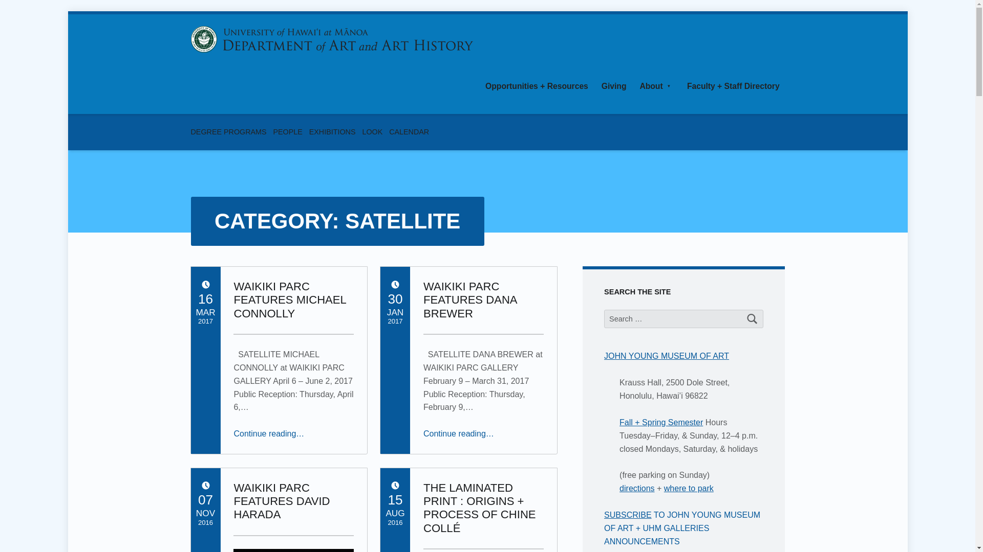 The width and height of the screenshot is (983, 552). Describe the element at coordinates (409, 131) in the screenshot. I see `CALENDAR` at that location.